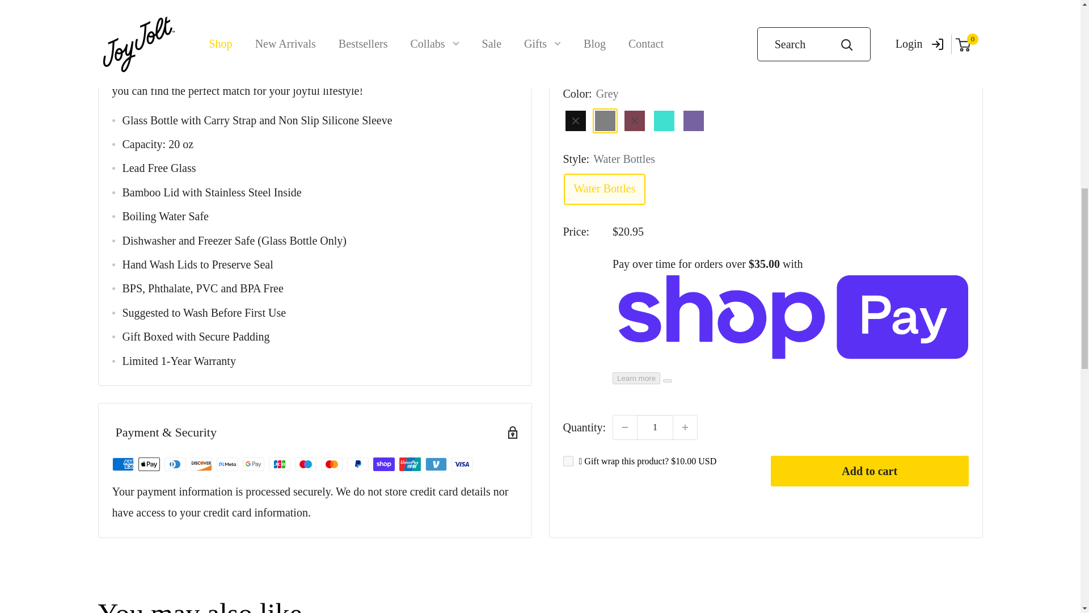 The height and width of the screenshot is (613, 1089). I want to click on 1, so click(655, 1).